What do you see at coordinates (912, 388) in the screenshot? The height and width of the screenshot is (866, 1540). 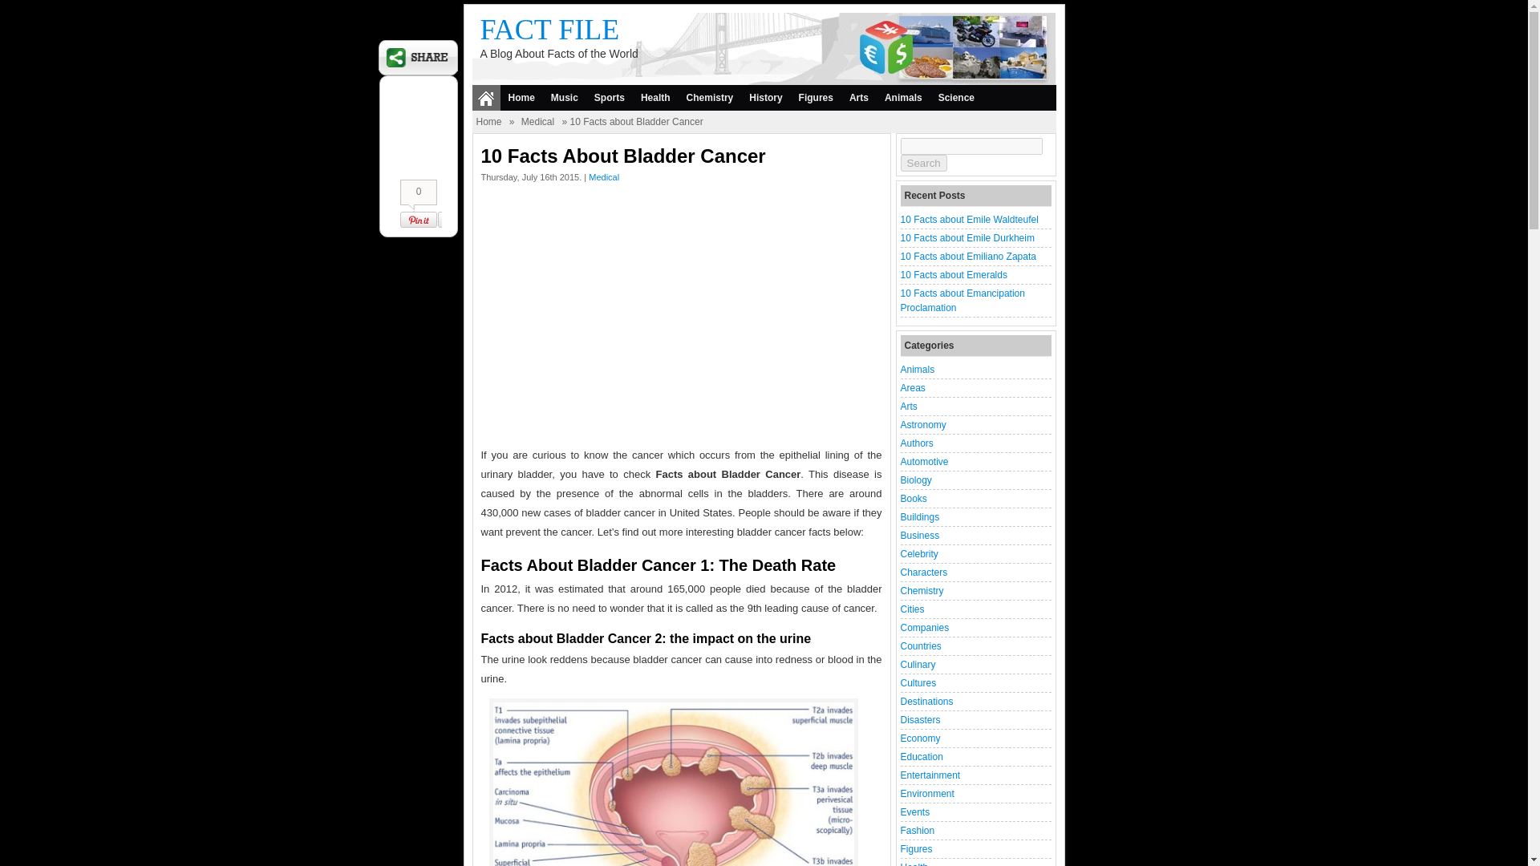 I see `Areas` at bounding box center [912, 388].